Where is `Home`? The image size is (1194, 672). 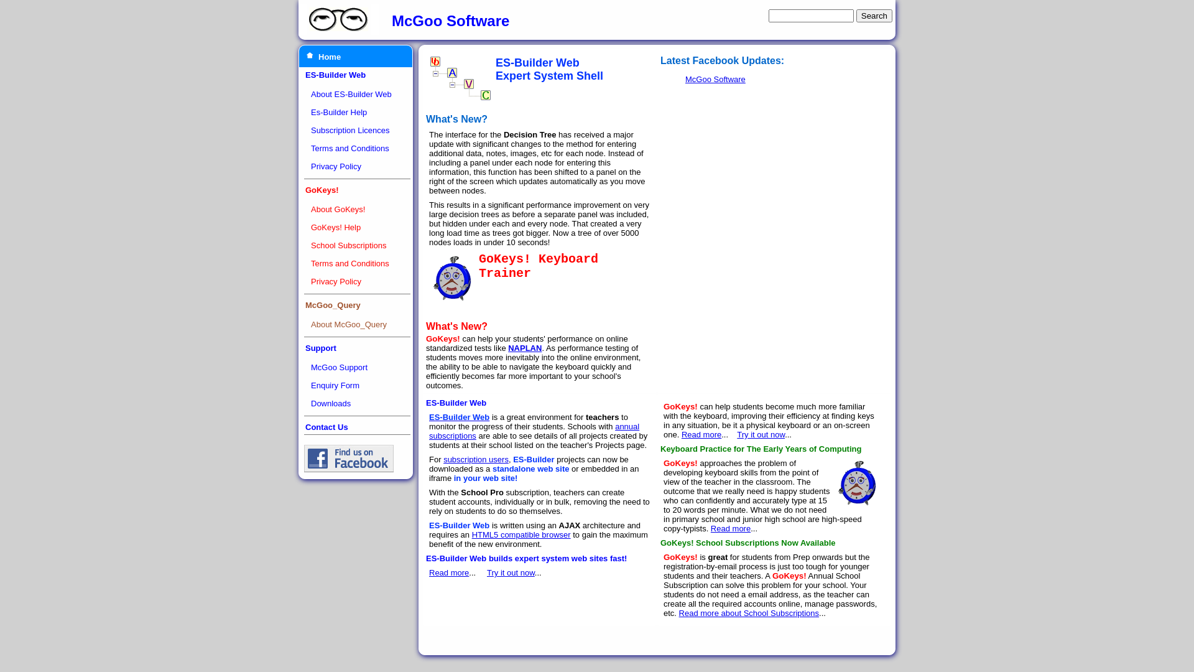
Home is located at coordinates (330, 57).